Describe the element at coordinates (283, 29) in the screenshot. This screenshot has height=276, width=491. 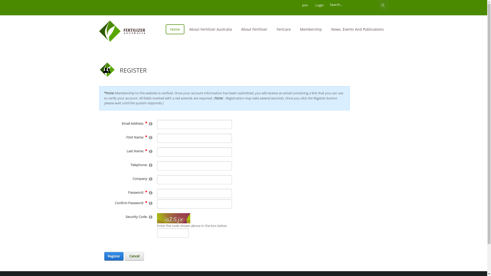
I see `Fertcare` at that location.